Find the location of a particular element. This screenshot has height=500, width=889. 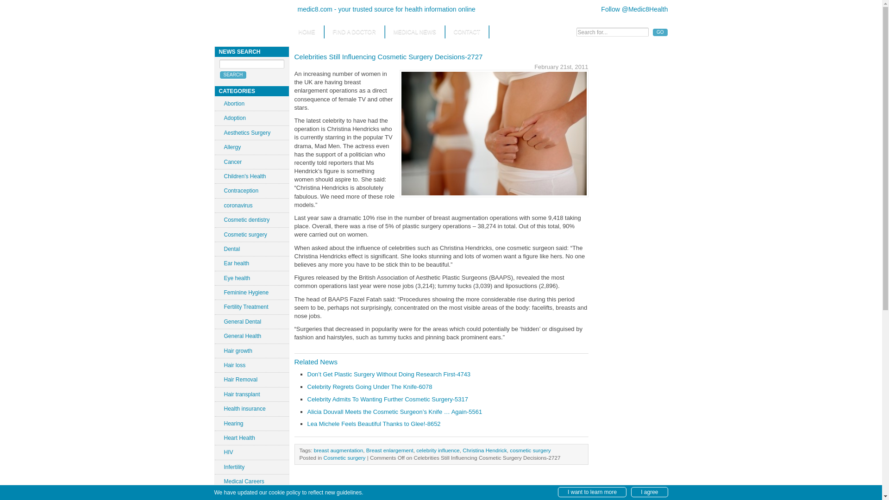

celebrity influence is located at coordinates (438, 450).